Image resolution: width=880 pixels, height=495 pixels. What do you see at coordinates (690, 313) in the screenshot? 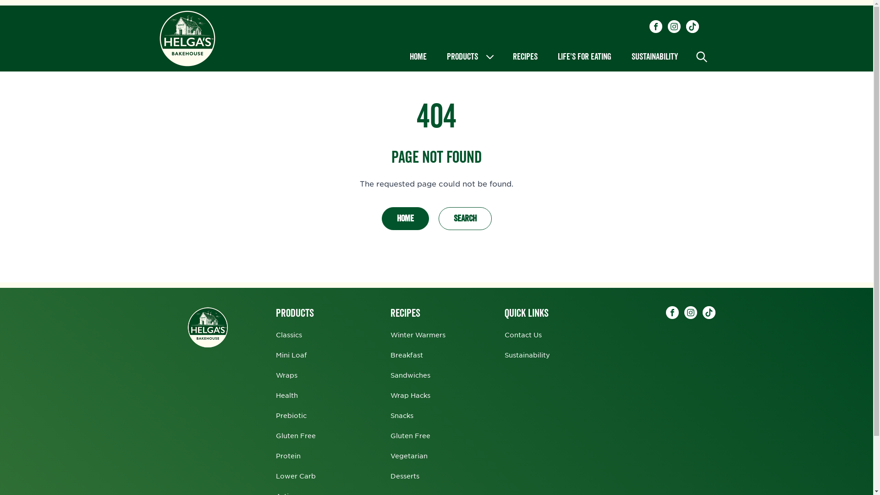
I see `Visit our Instagram page.` at bounding box center [690, 313].